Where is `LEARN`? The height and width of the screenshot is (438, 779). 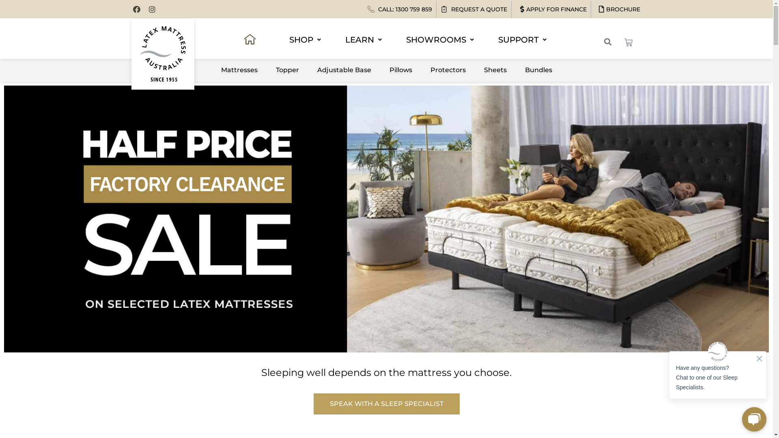 LEARN is located at coordinates (364, 40).